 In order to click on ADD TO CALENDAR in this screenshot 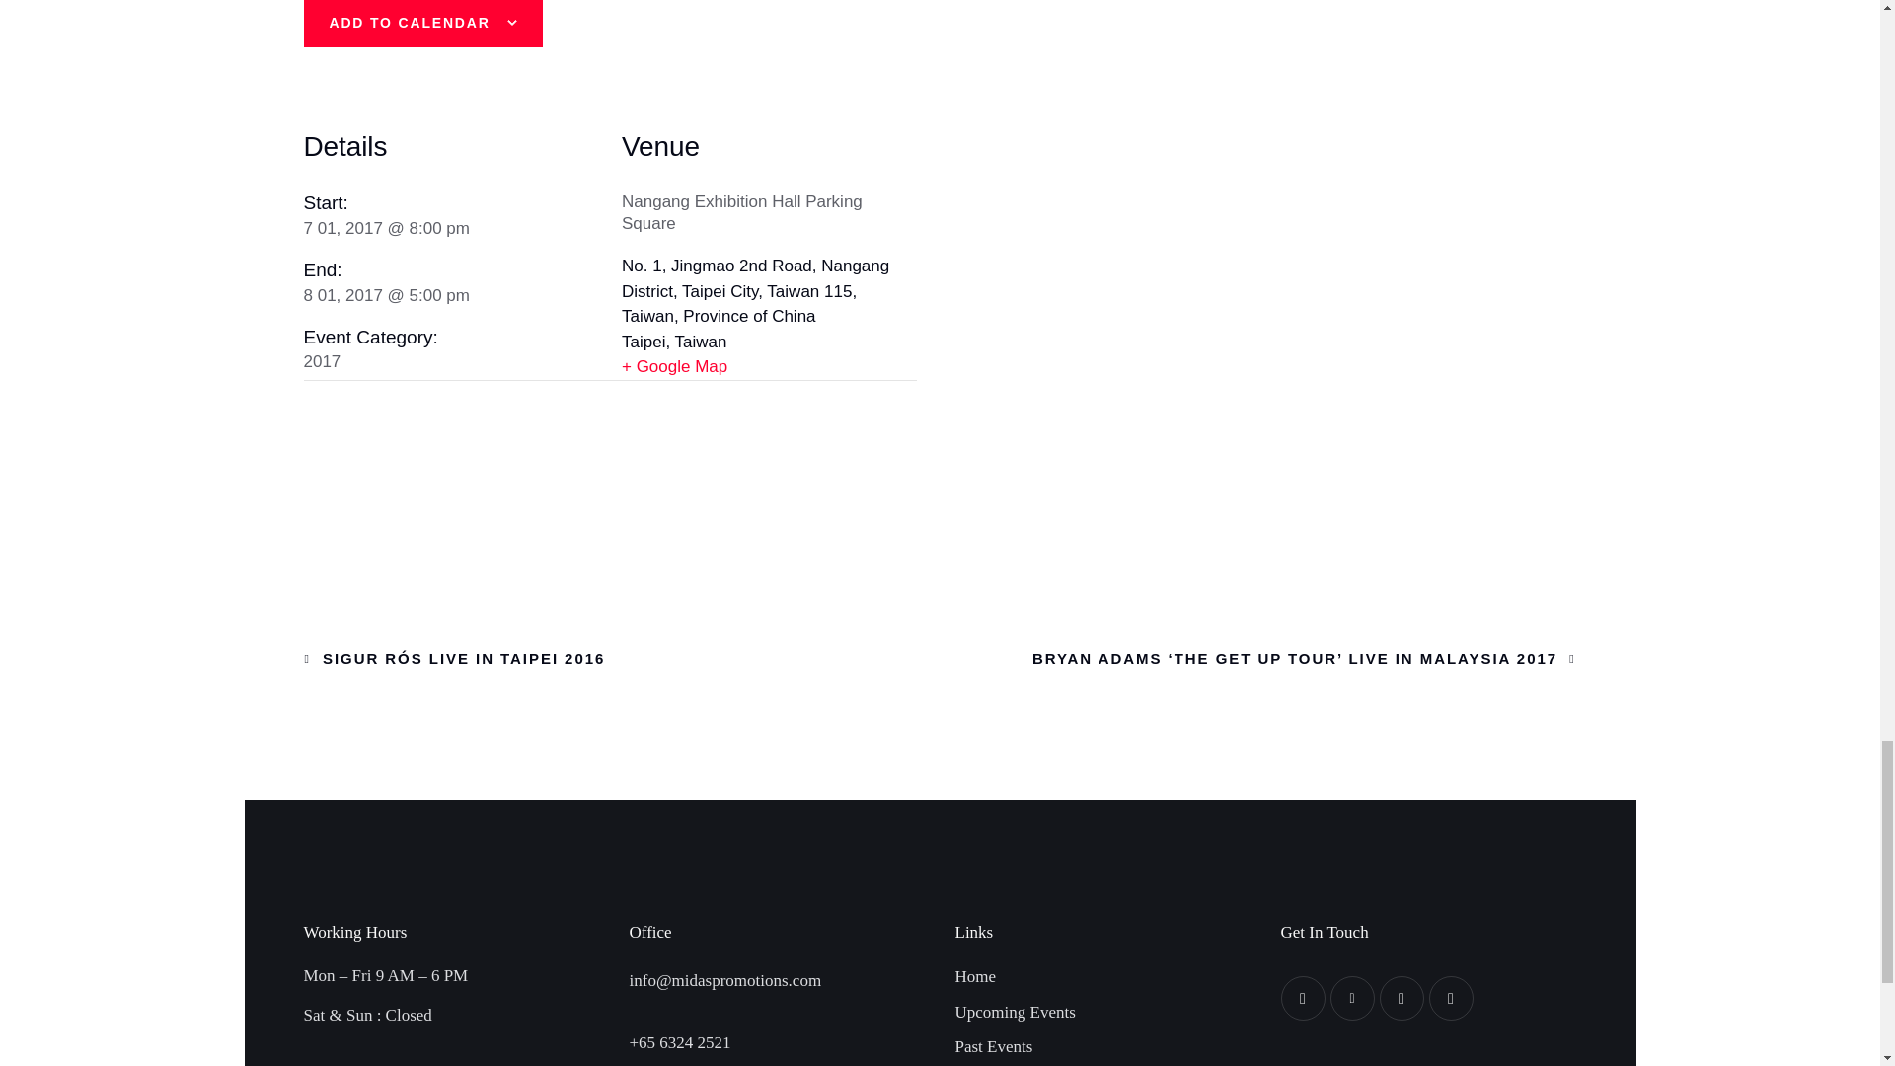, I will do `click(411, 22)`.